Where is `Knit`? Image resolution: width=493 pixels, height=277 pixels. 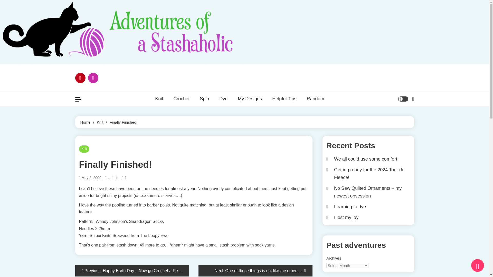
Knit is located at coordinates (159, 98).